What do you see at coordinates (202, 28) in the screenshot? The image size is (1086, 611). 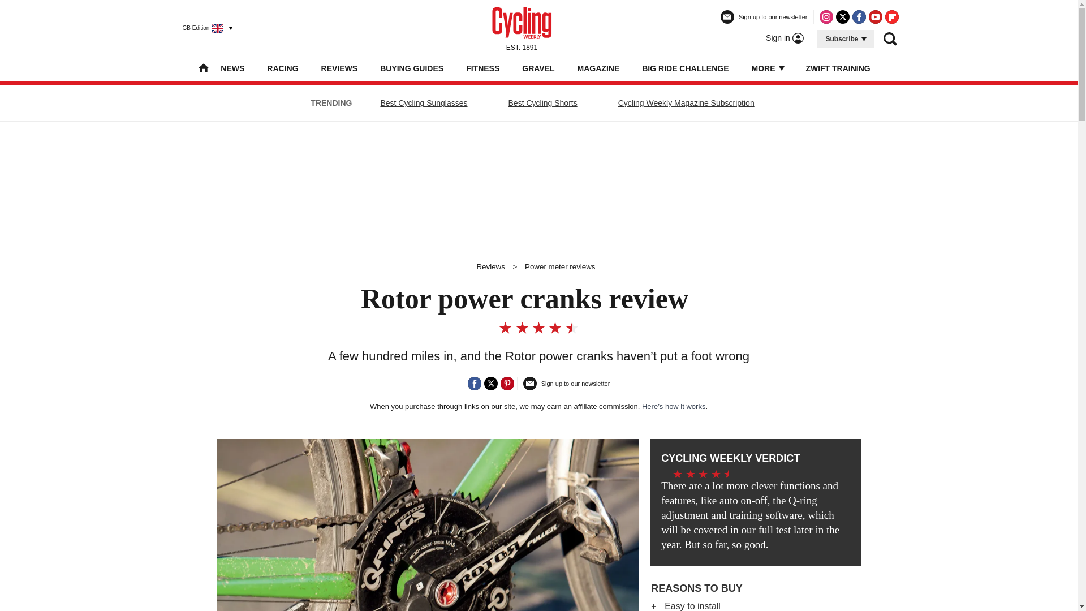 I see `GB Edition` at bounding box center [202, 28].